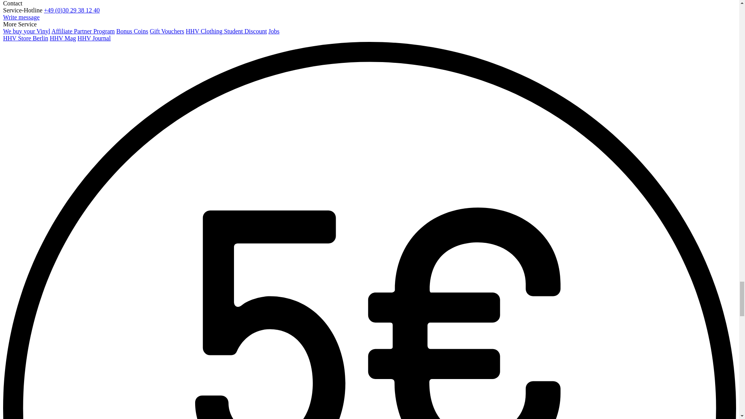  What do you see at coordinates (274, 31) in the screenshot?
I see `Jobs` at bounding box center [274, 31].